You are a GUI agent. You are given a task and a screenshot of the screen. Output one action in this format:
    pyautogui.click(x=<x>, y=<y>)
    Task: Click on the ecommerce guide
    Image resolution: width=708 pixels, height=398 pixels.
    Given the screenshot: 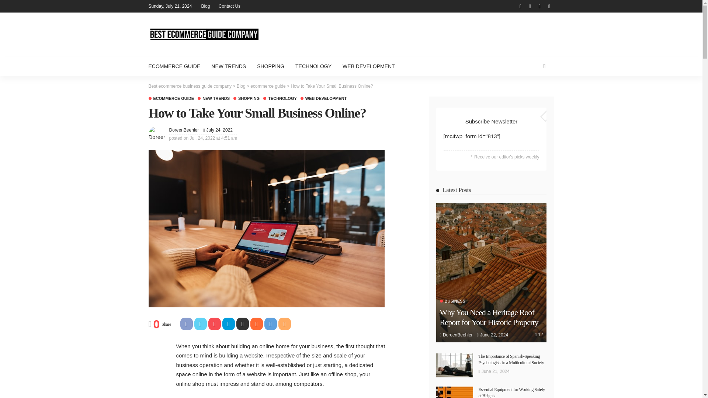 What is the action you would take?
    pyautogui.click(x=268, y=86)
    